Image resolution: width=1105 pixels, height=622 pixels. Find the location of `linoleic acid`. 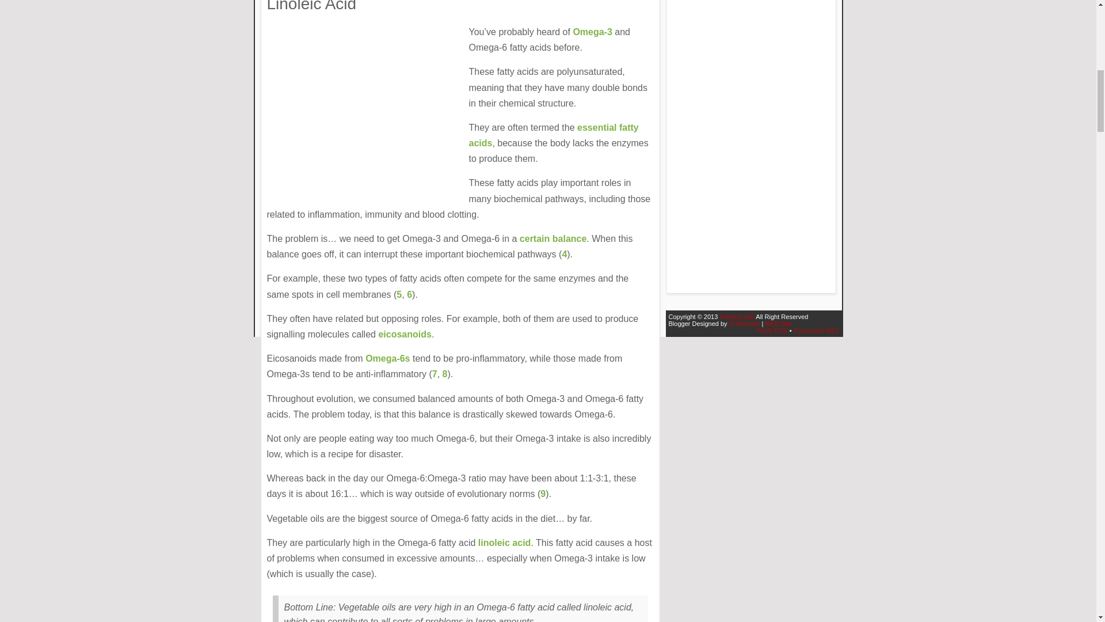

linoleic acid is located at coordinates (505, 543).